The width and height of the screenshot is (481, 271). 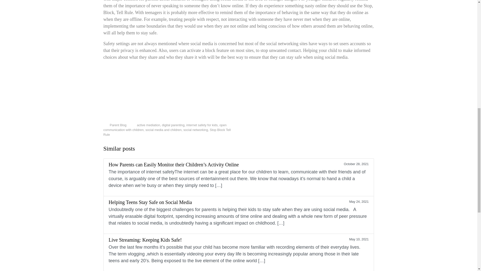 What do you see at coordinates (350, 126) in the screenshot?
I see `Share on Facebook` at bounding box center [350, 126].